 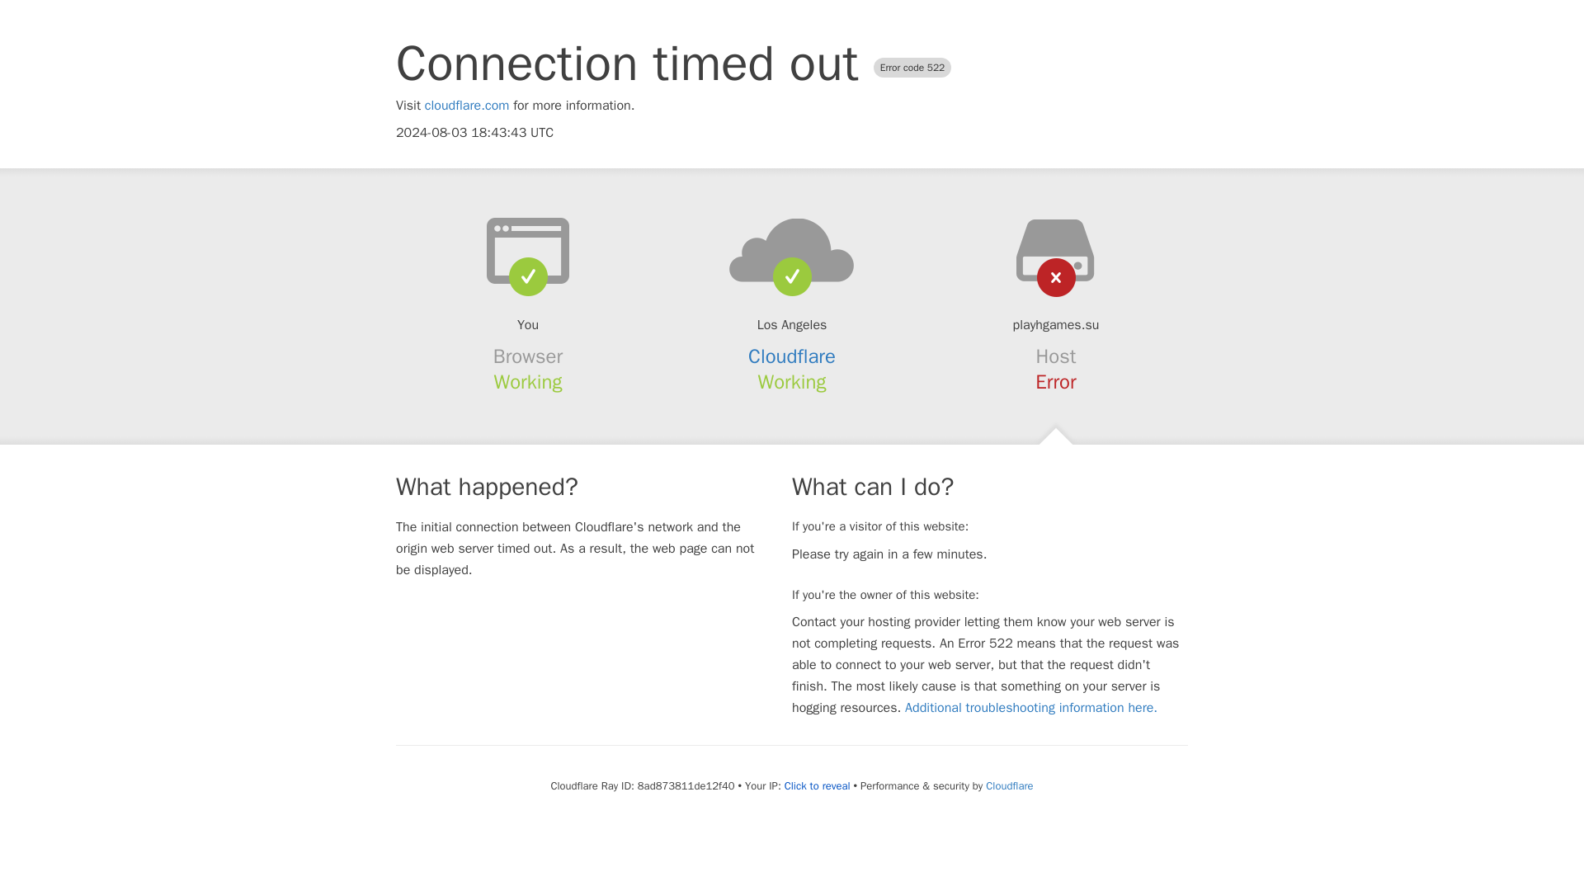 I want to click on Additional troubleshooting information here., so click(x=1031, y=708).